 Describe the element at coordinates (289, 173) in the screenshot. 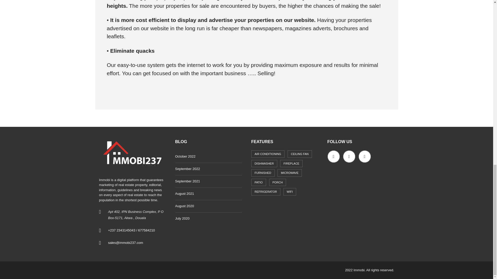

I see `MICROWAVE` at that location.